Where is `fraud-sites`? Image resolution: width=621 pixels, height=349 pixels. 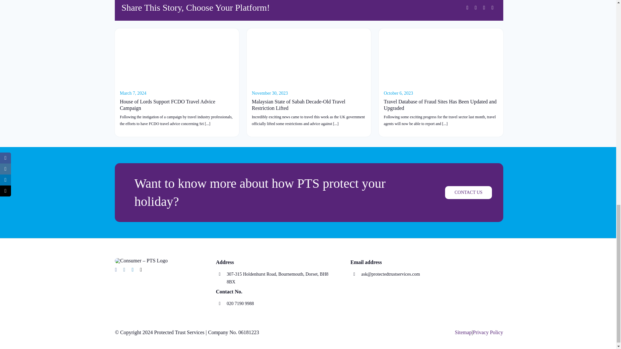 fraud-sites is located at coordinates (441, 57).